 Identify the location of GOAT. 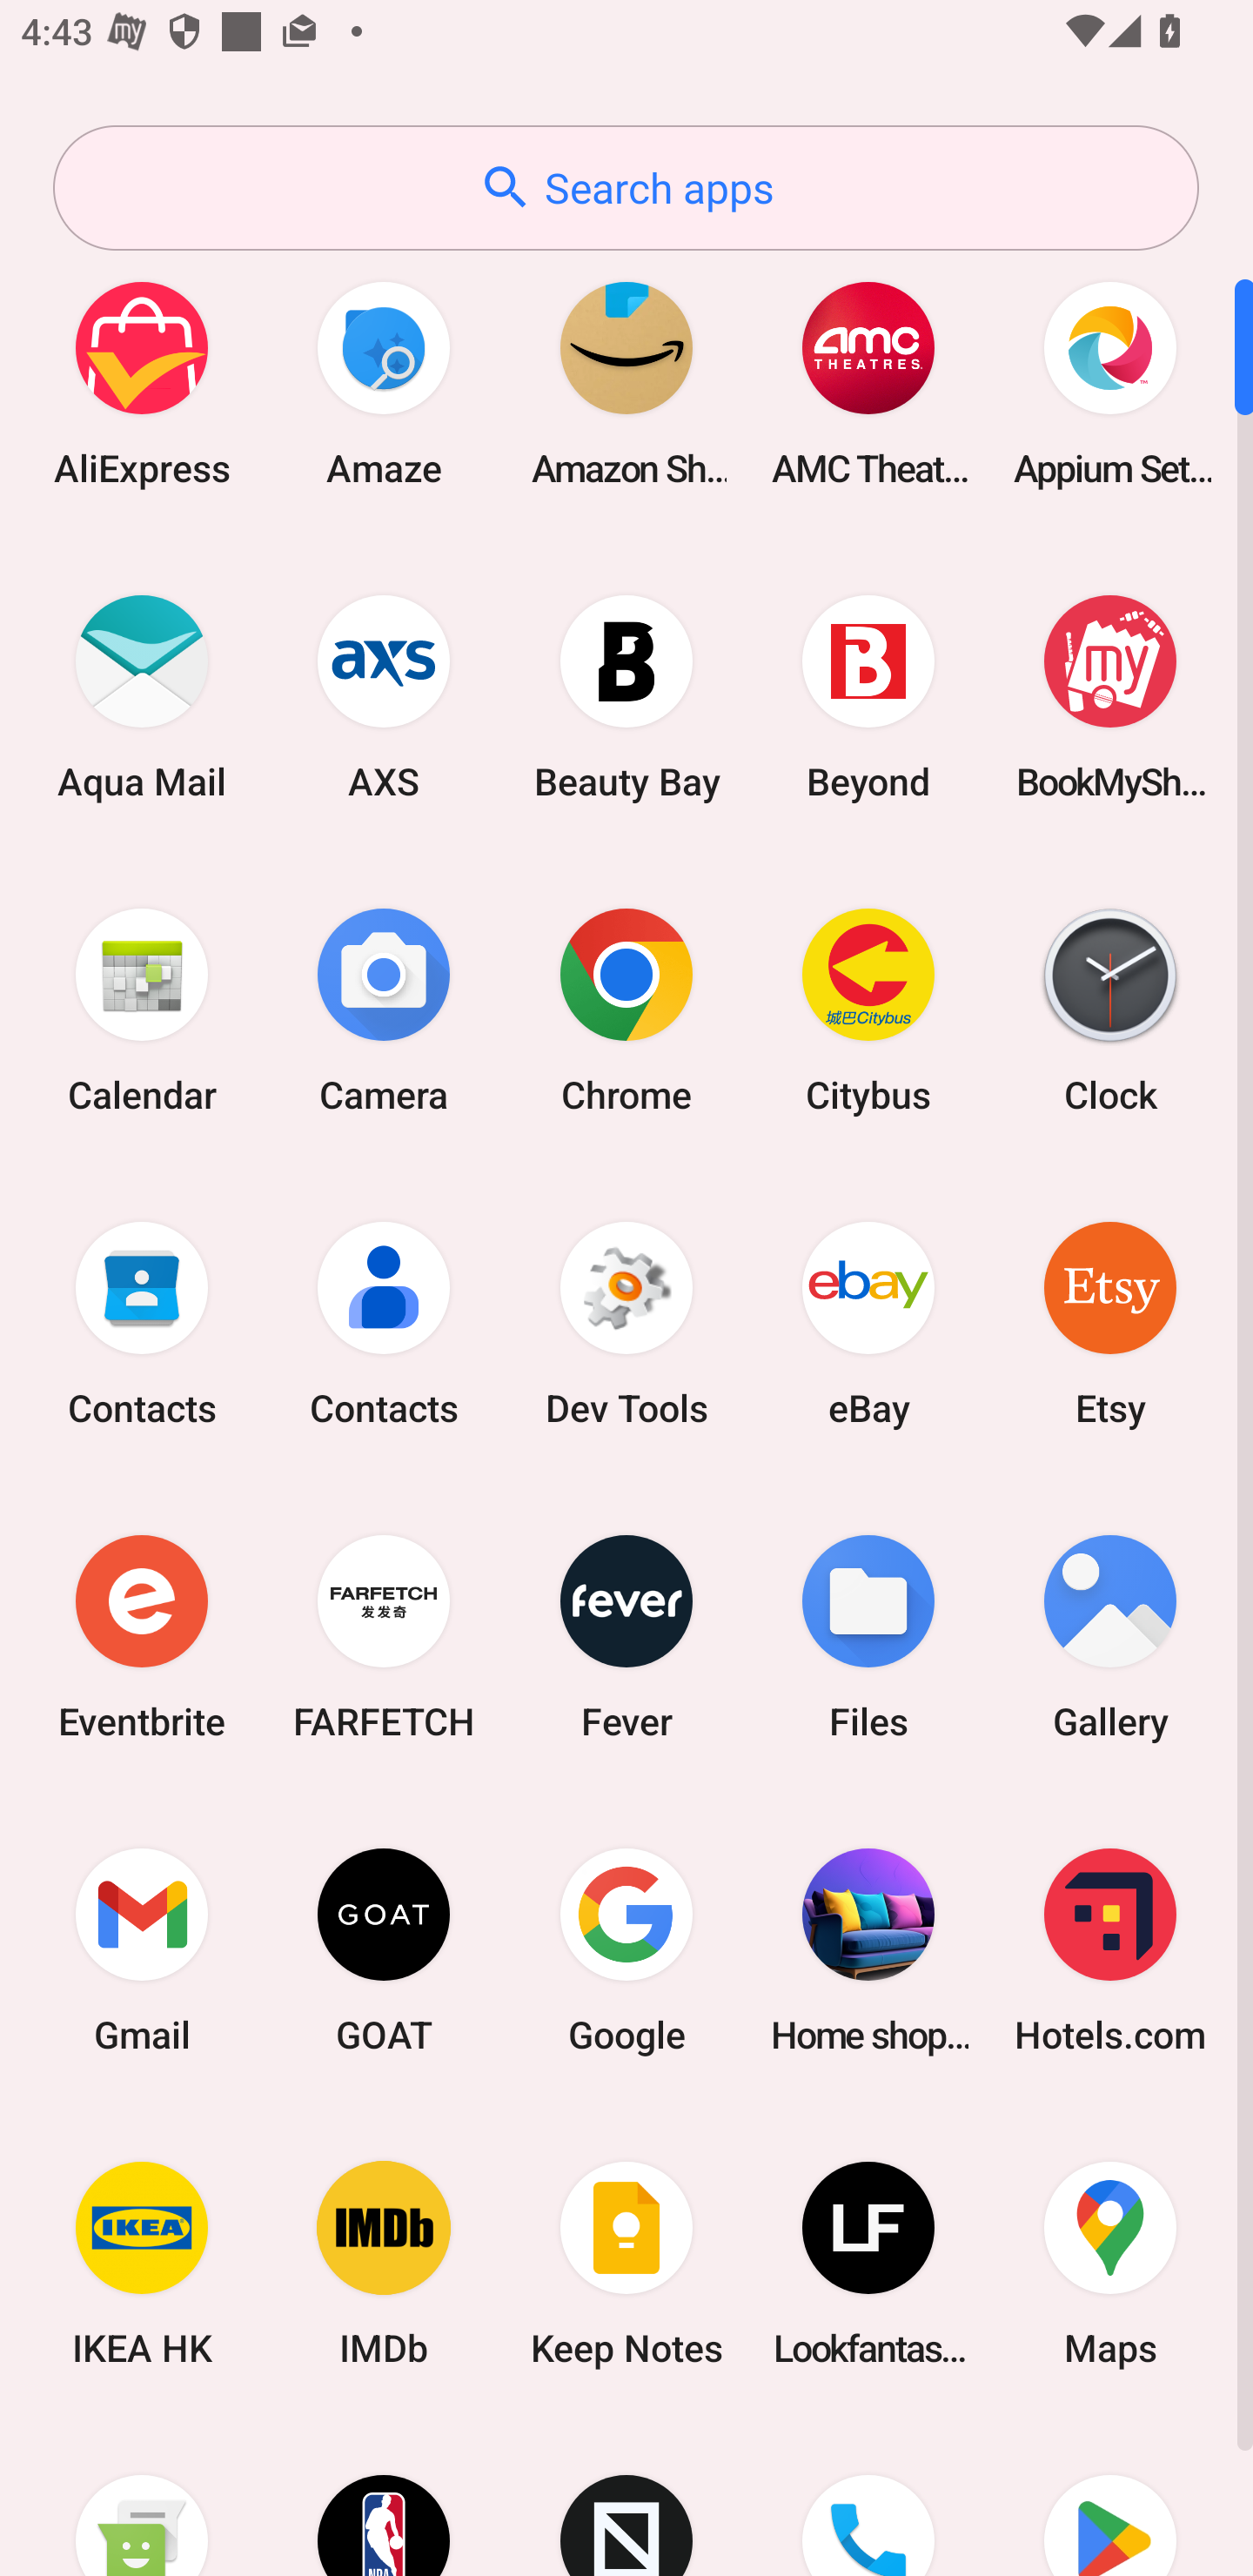
(384, 1949).